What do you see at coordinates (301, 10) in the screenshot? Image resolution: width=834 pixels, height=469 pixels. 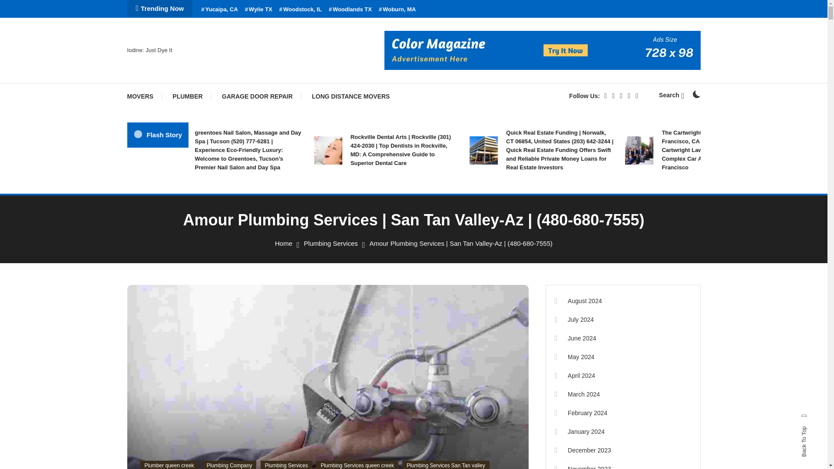 I see `Woodstock, IL` at bounding box center [301, 10].